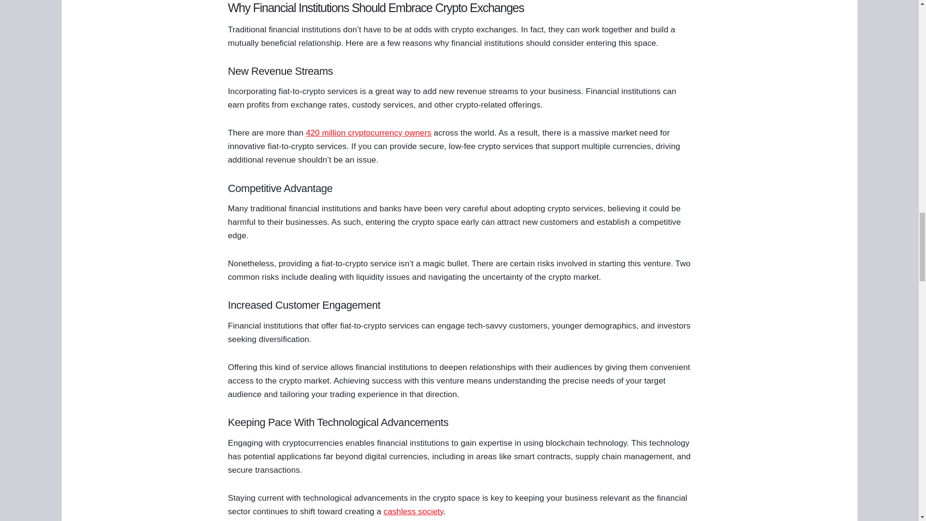  I want to click on 420 million cryptocurrency owners, so click(368, 133).